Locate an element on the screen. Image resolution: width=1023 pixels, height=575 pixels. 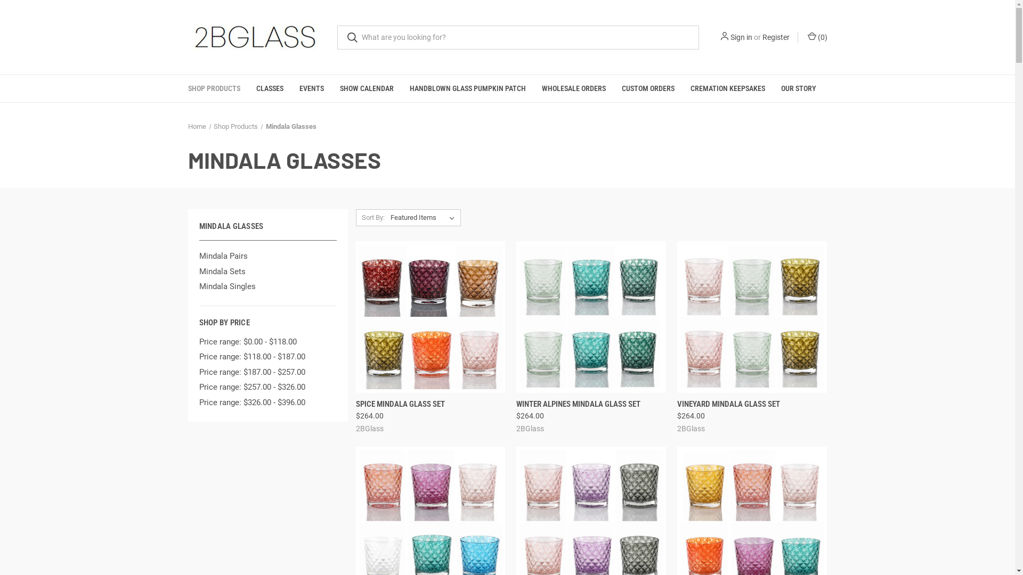
Price range: $257.00 - $326.00 is located at coordinates (268, 388).